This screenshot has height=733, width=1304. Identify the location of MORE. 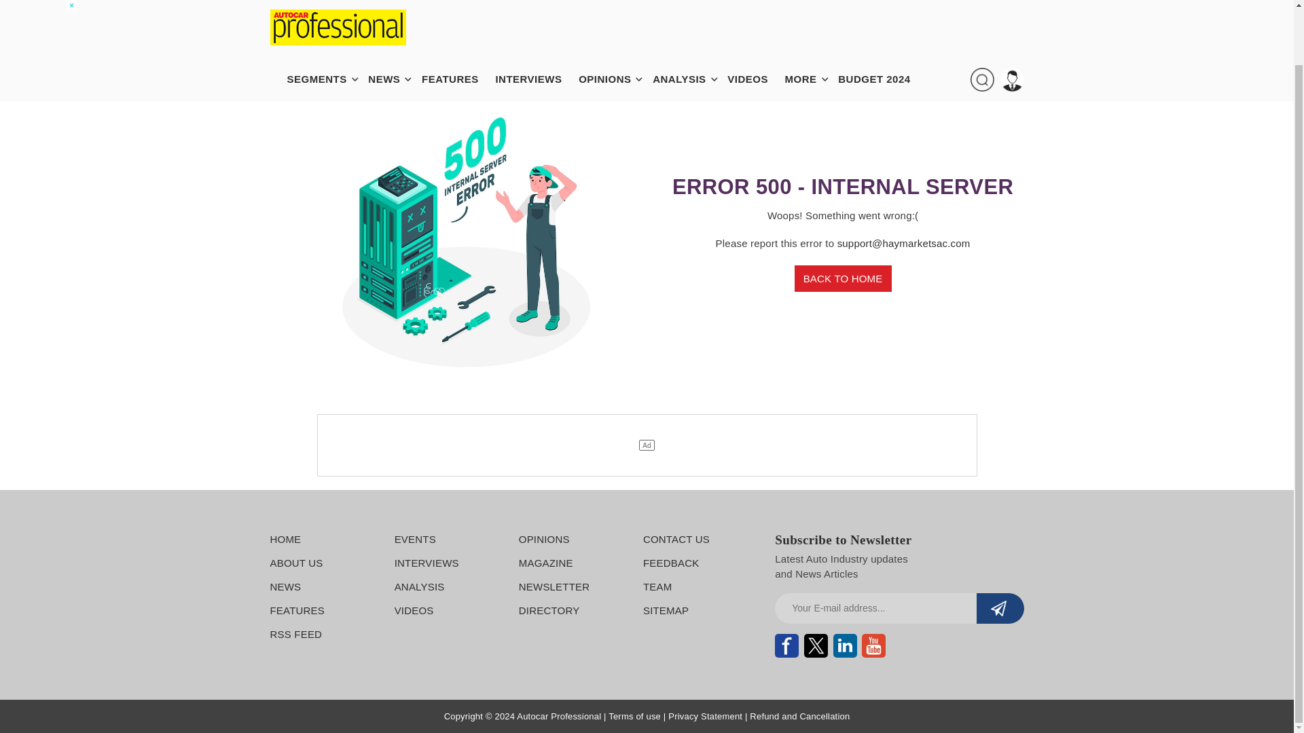
(808, 19).